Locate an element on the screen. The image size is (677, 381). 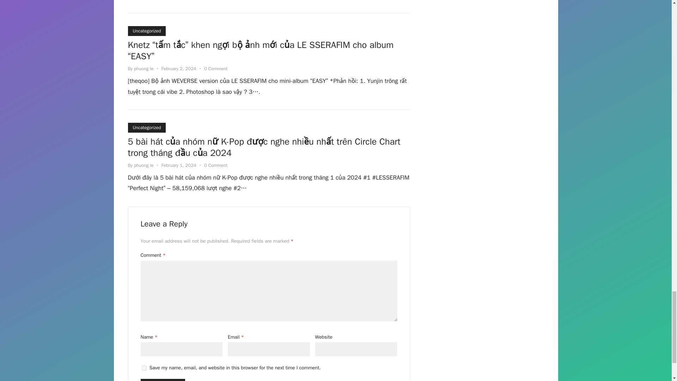
Uncategorized is located at coordinates (147, 31).